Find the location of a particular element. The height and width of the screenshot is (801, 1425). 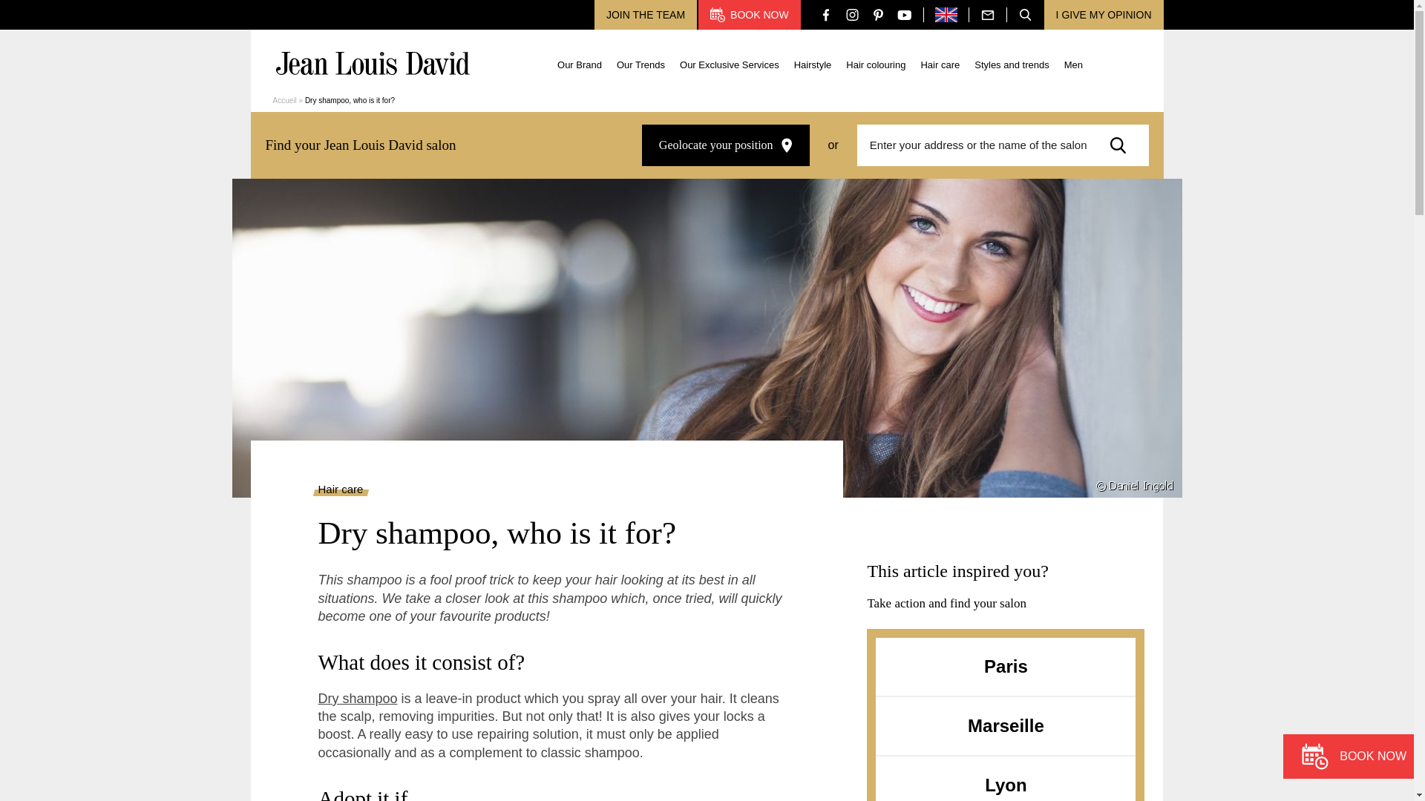

Rechercher is located at coordinates (1122, 145).